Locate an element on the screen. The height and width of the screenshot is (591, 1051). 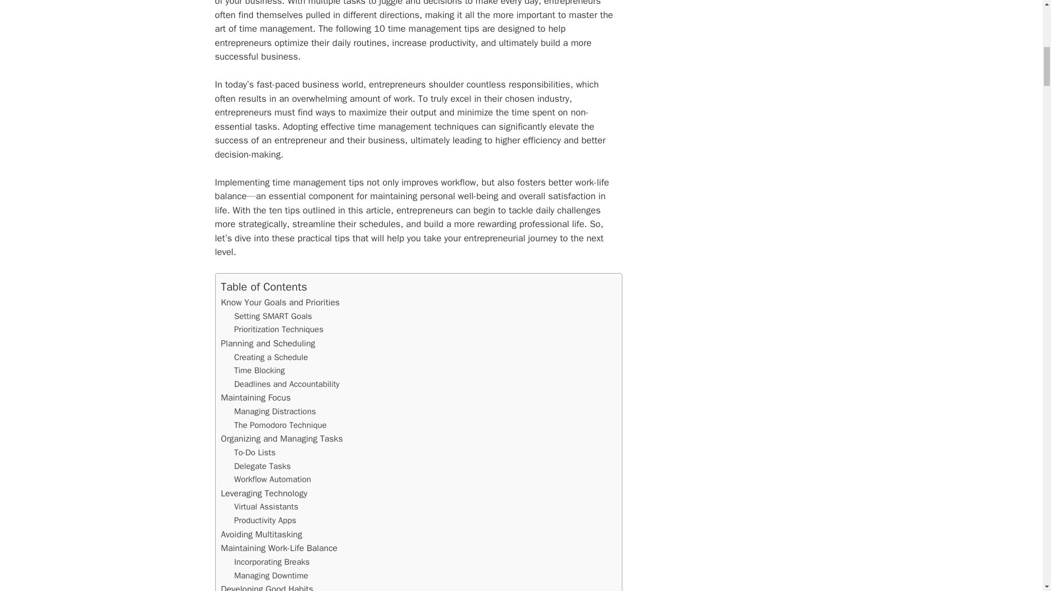
Know Your Goals and Priorities is located at coordinates (280, 302).